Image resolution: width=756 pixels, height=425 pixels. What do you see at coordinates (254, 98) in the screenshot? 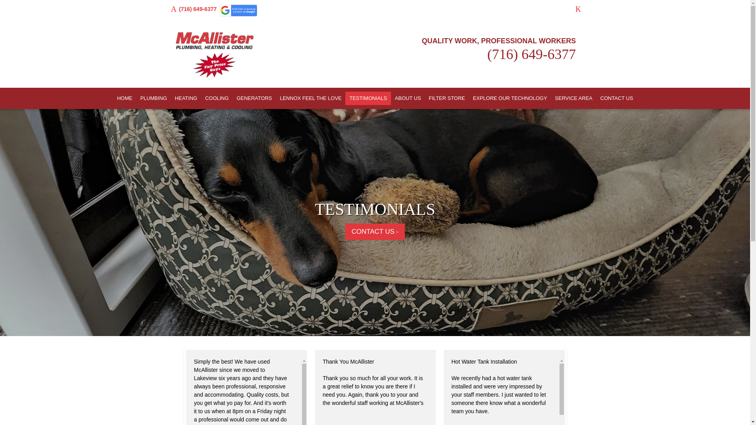
I see `GENERATORS` at bounding box center [254, 98].